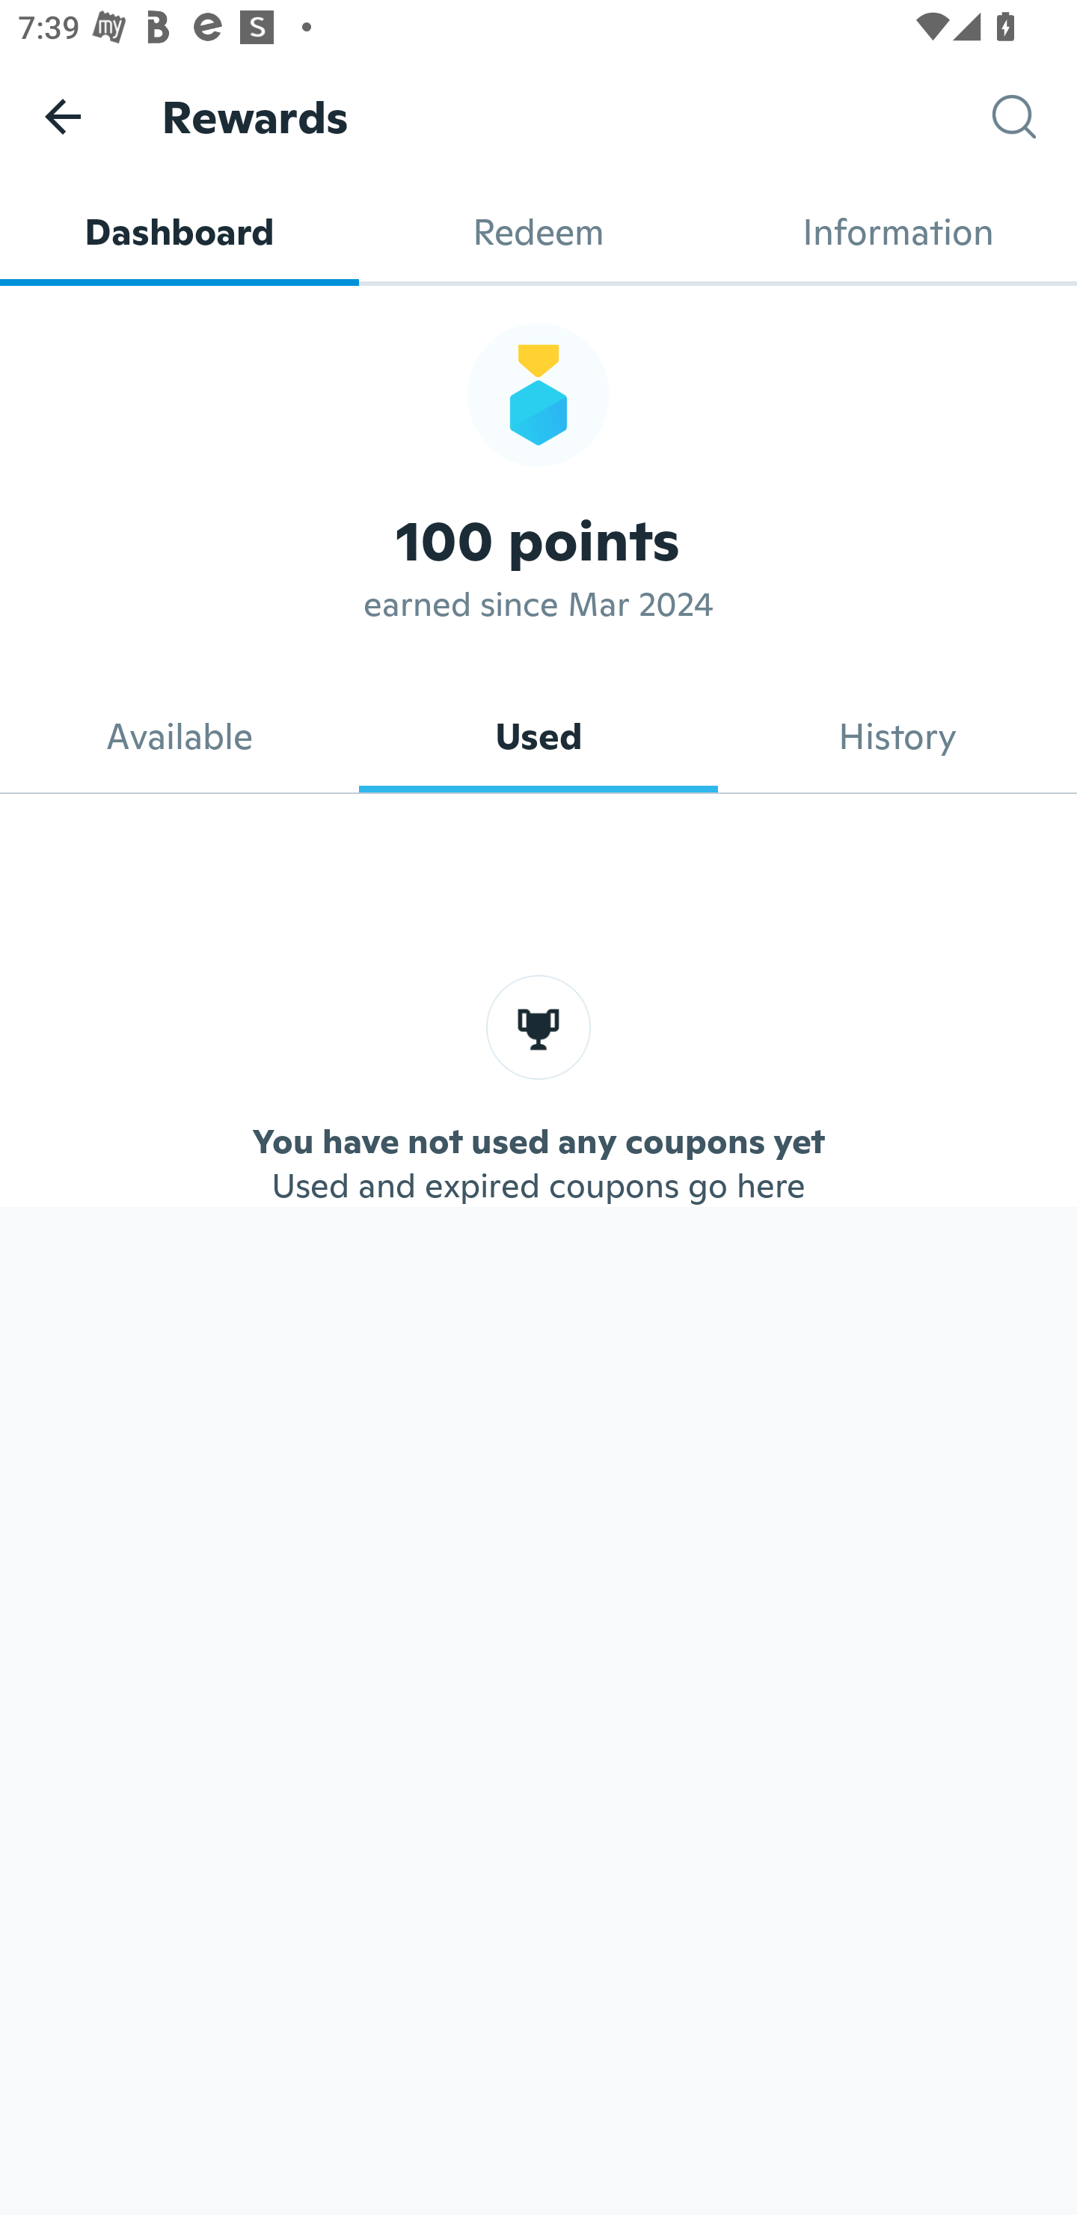 This screenshot has height=2215, width=1077. I want to click on Information, so click(897, 232).